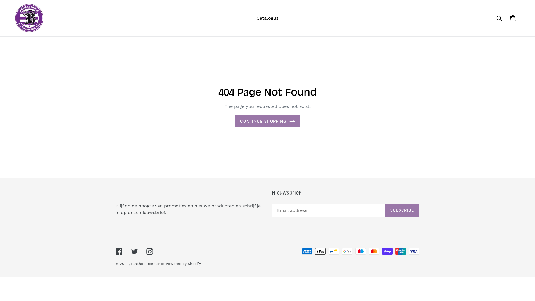 The height and width of the screenshot is (301, 535). Describe the element at coordinates (134, 252) in the screenshot. I see `Twitter` at that location.